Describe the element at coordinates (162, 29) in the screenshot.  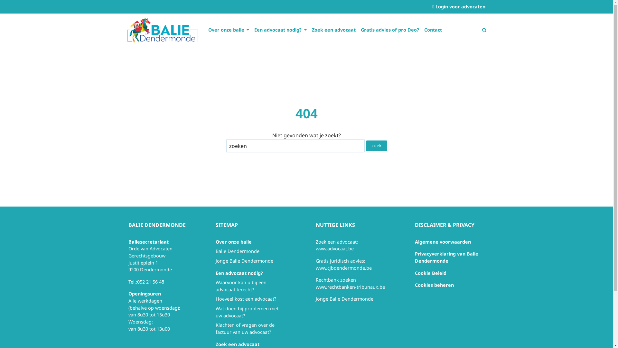
I see `Balie Dendermonde` at that location.